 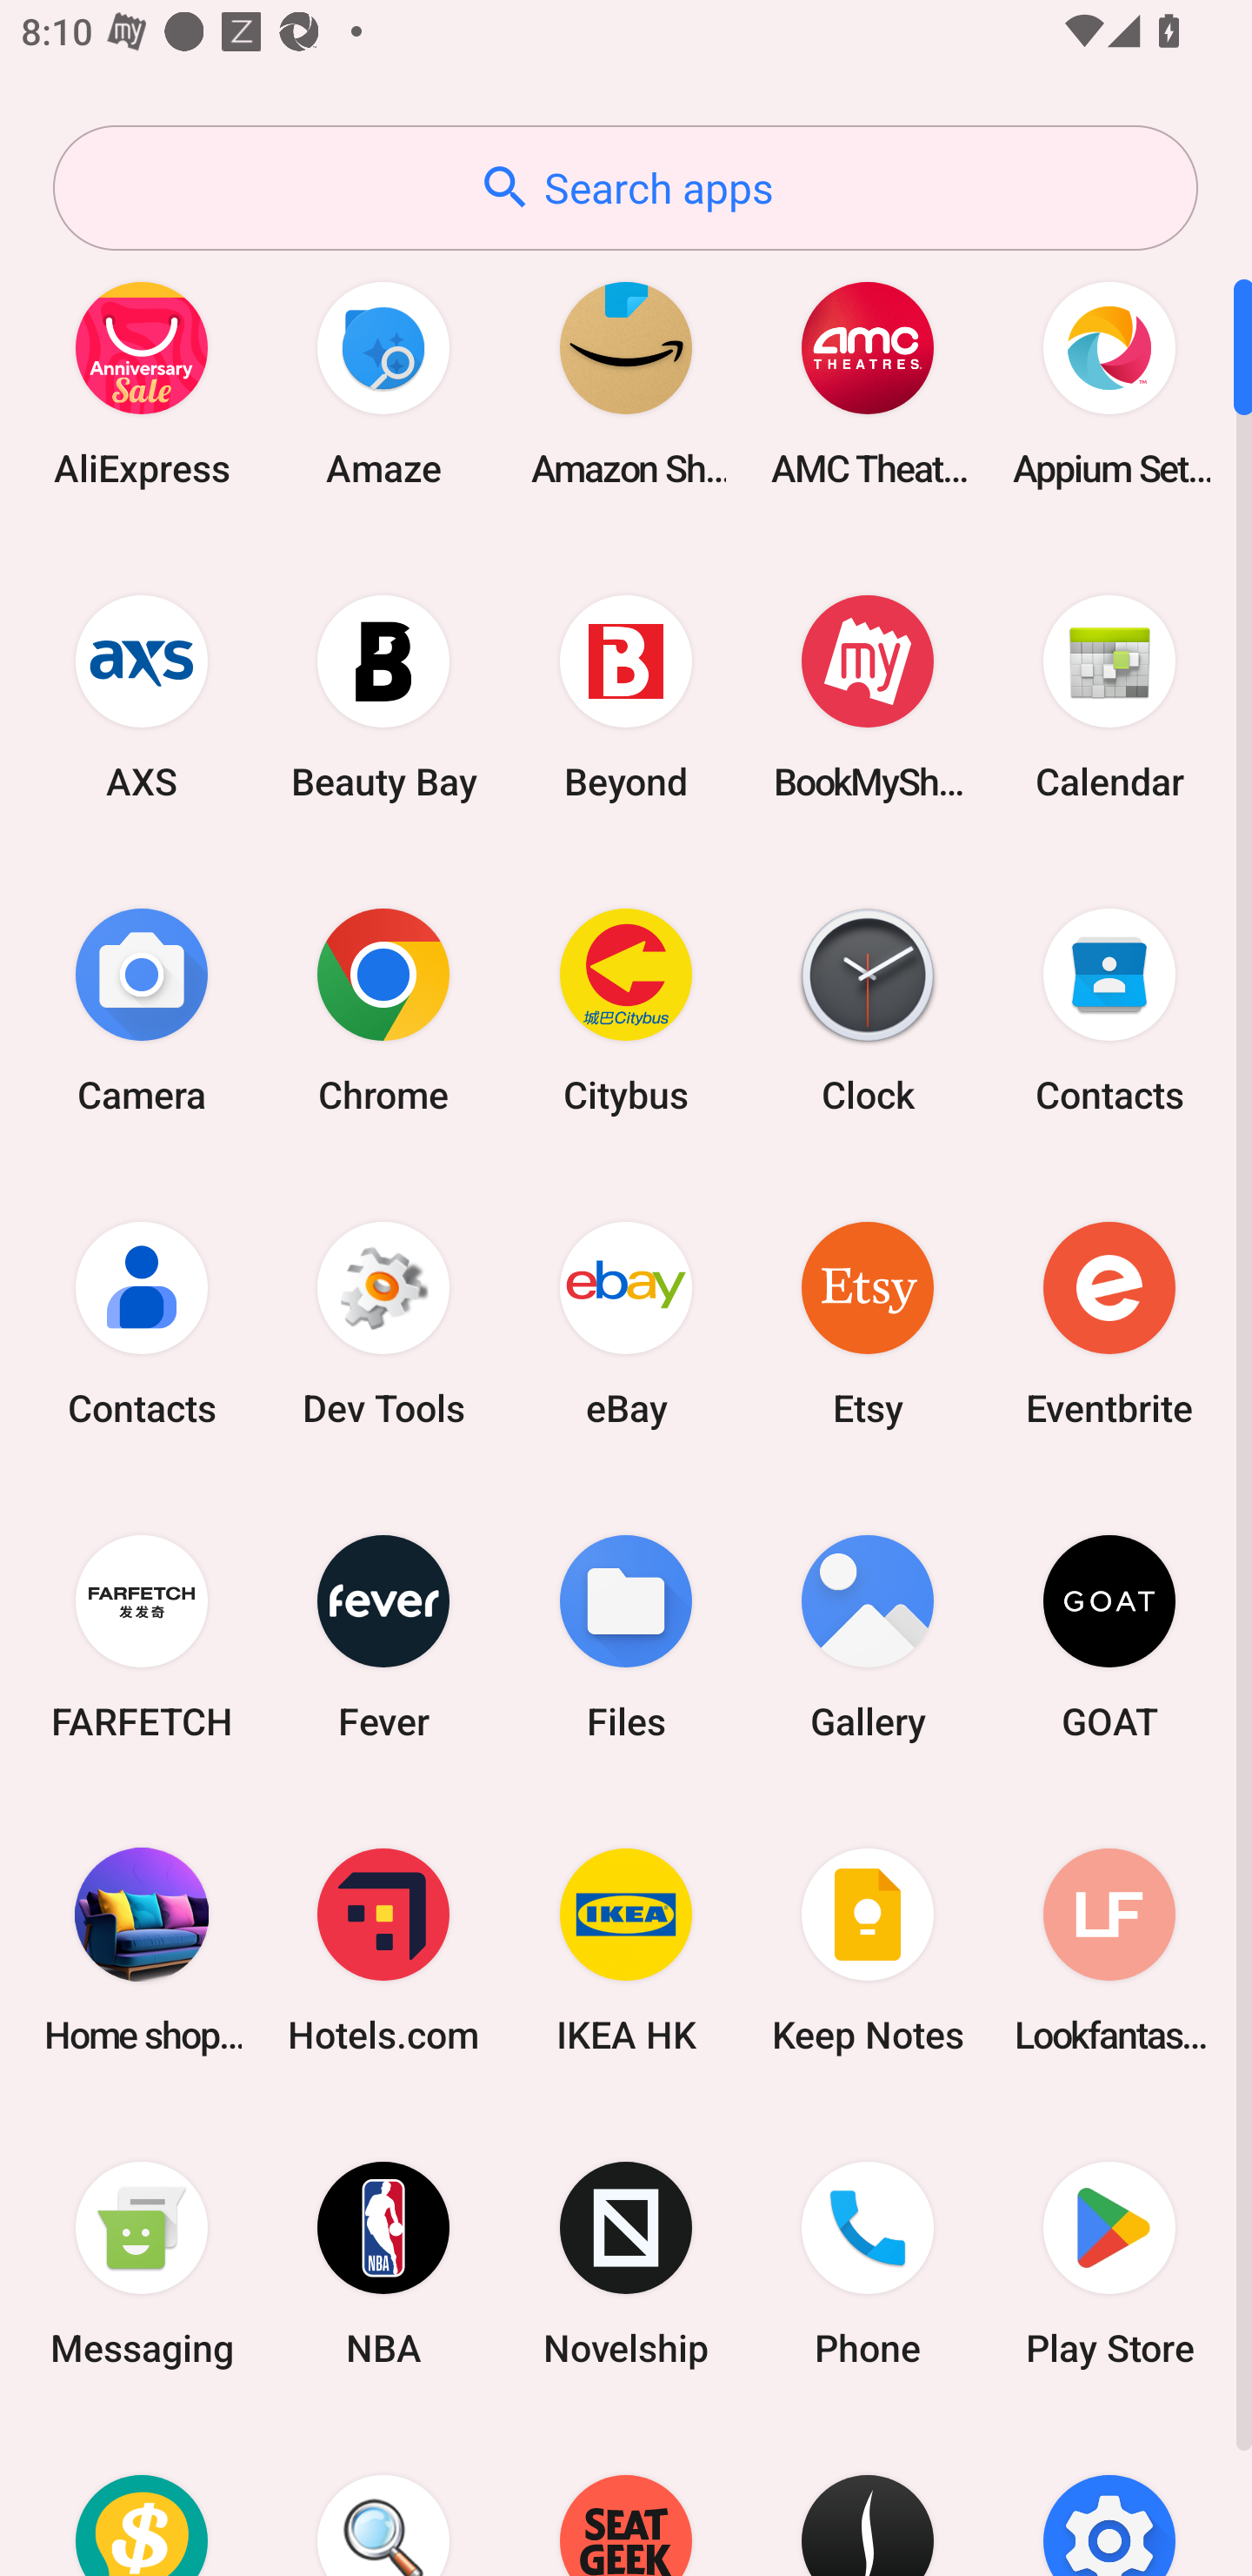 What do you see at coordinates (626, 696) in the screenshot?
I see `Beyond` at bounding box center [626, 696].